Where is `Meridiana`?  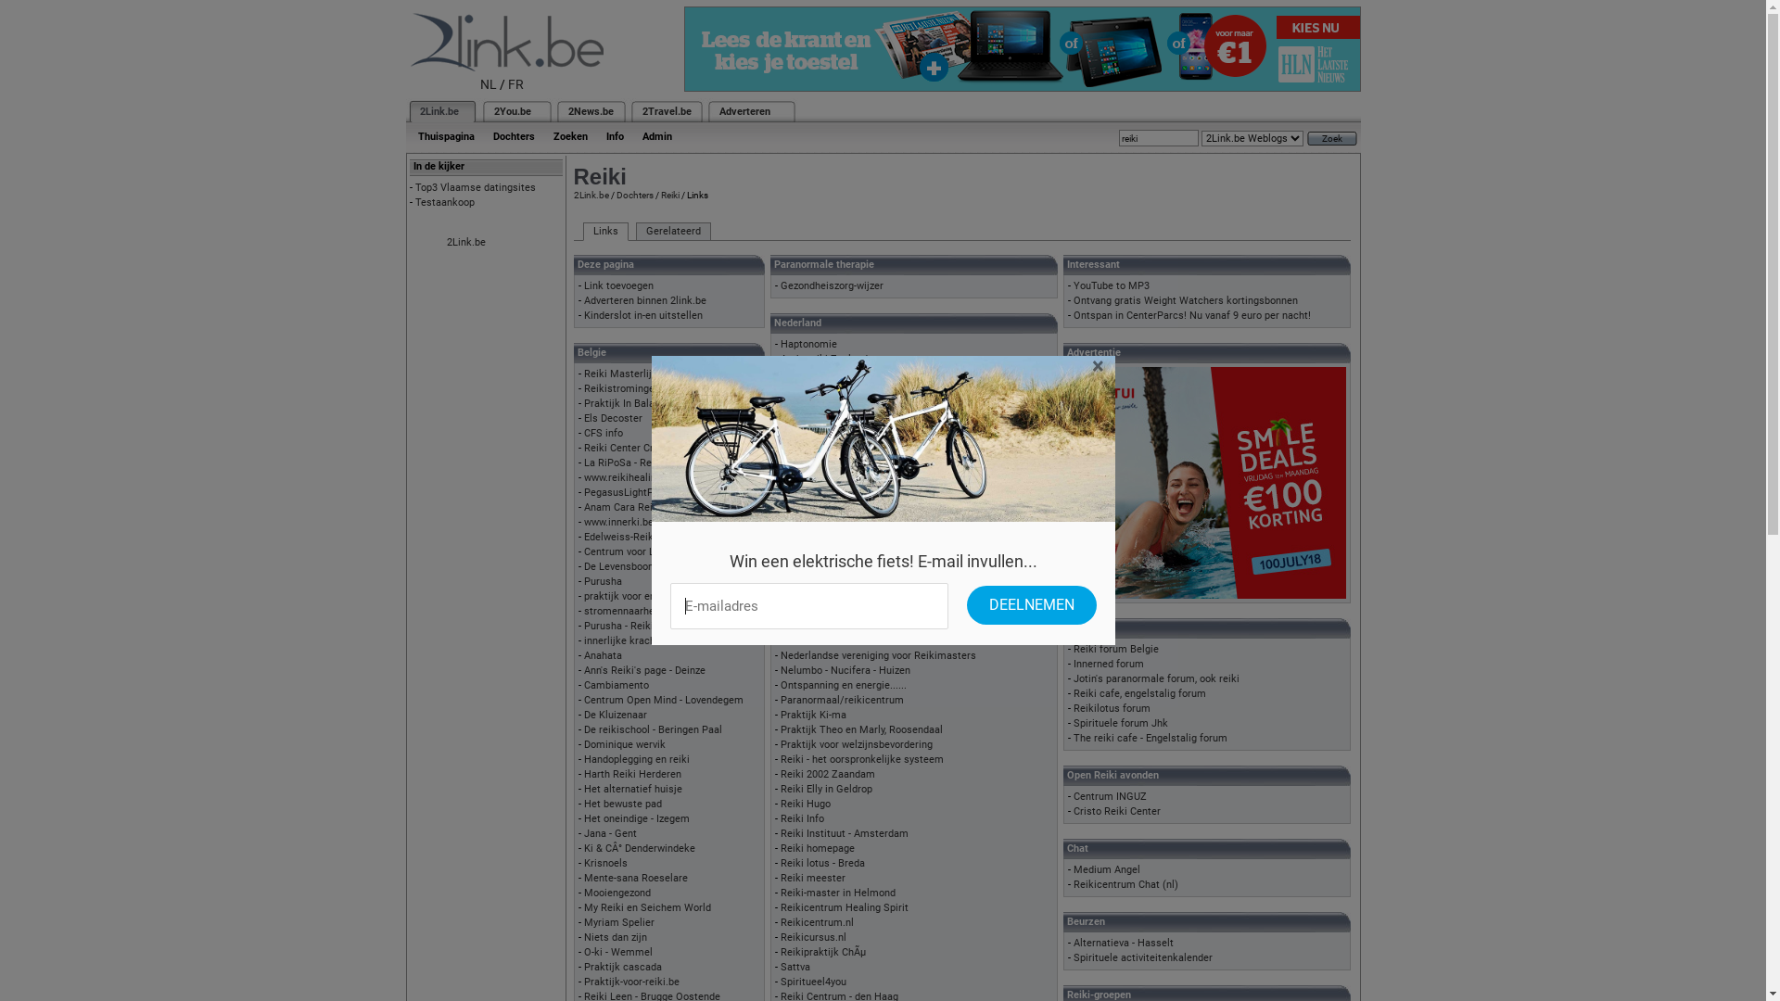 Meridiana is located at coordinates (804, 641).